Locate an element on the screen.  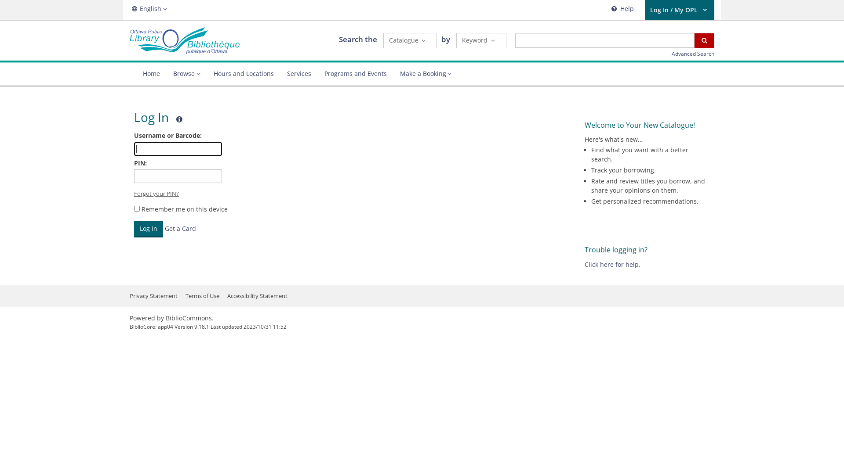
English
English, collapsed is located at coordinates (149, 9).